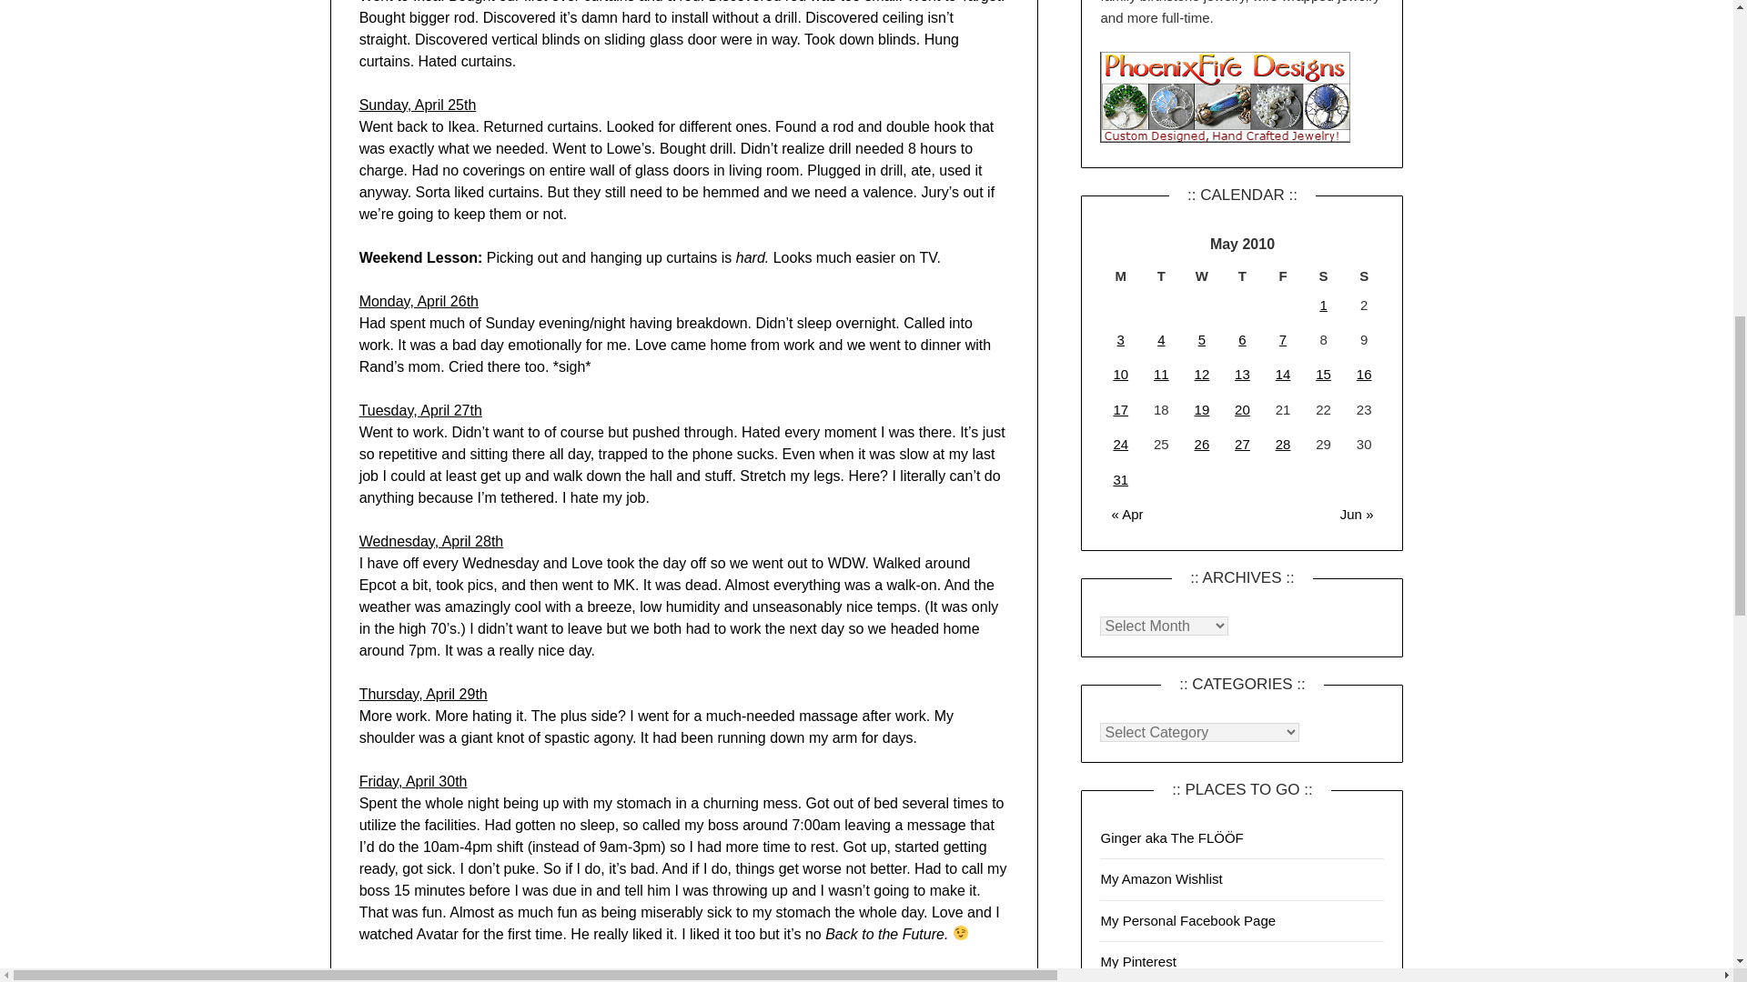 The image size is (1747, 982). I want to click on 17, so click(1121, 409).